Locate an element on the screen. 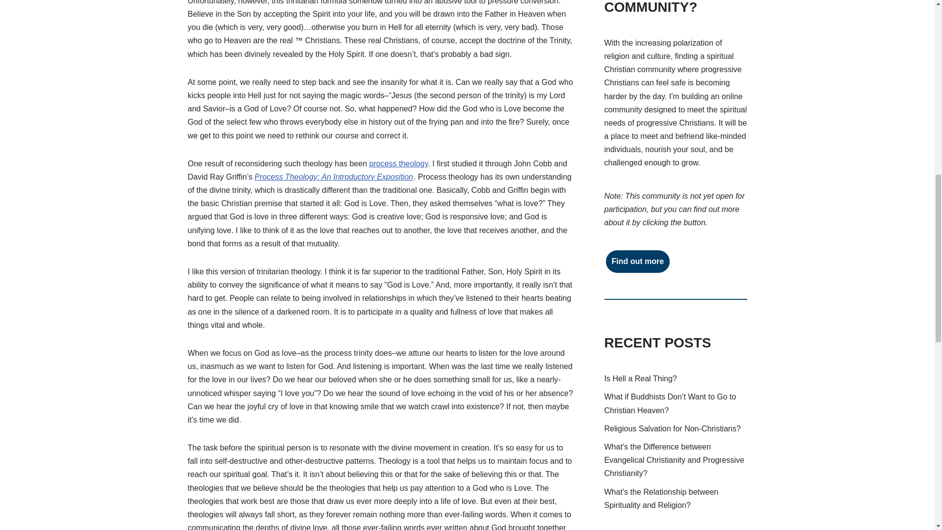 This screenshot has width=942, height=530. process theology is located at coordinates (398, 164).